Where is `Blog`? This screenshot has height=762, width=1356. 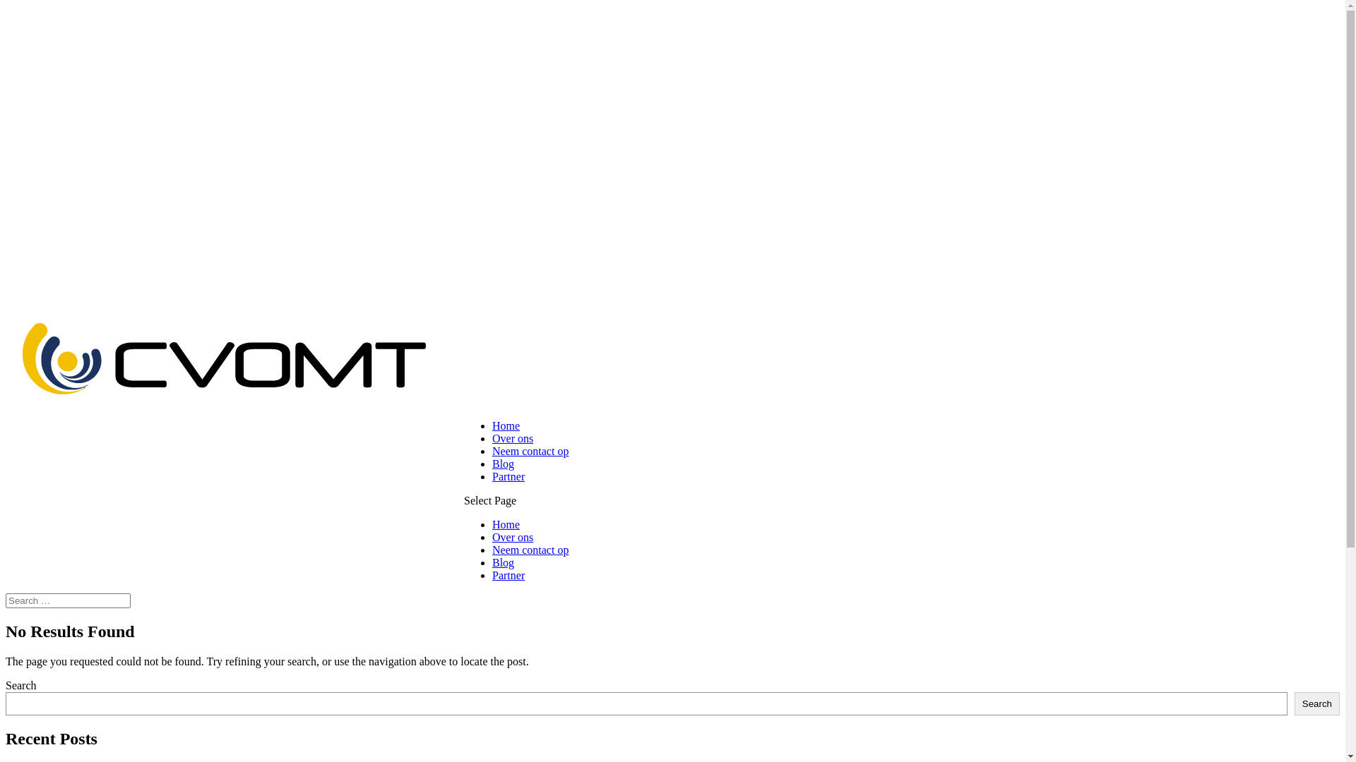
Blog is located at coordinates (503, 563).